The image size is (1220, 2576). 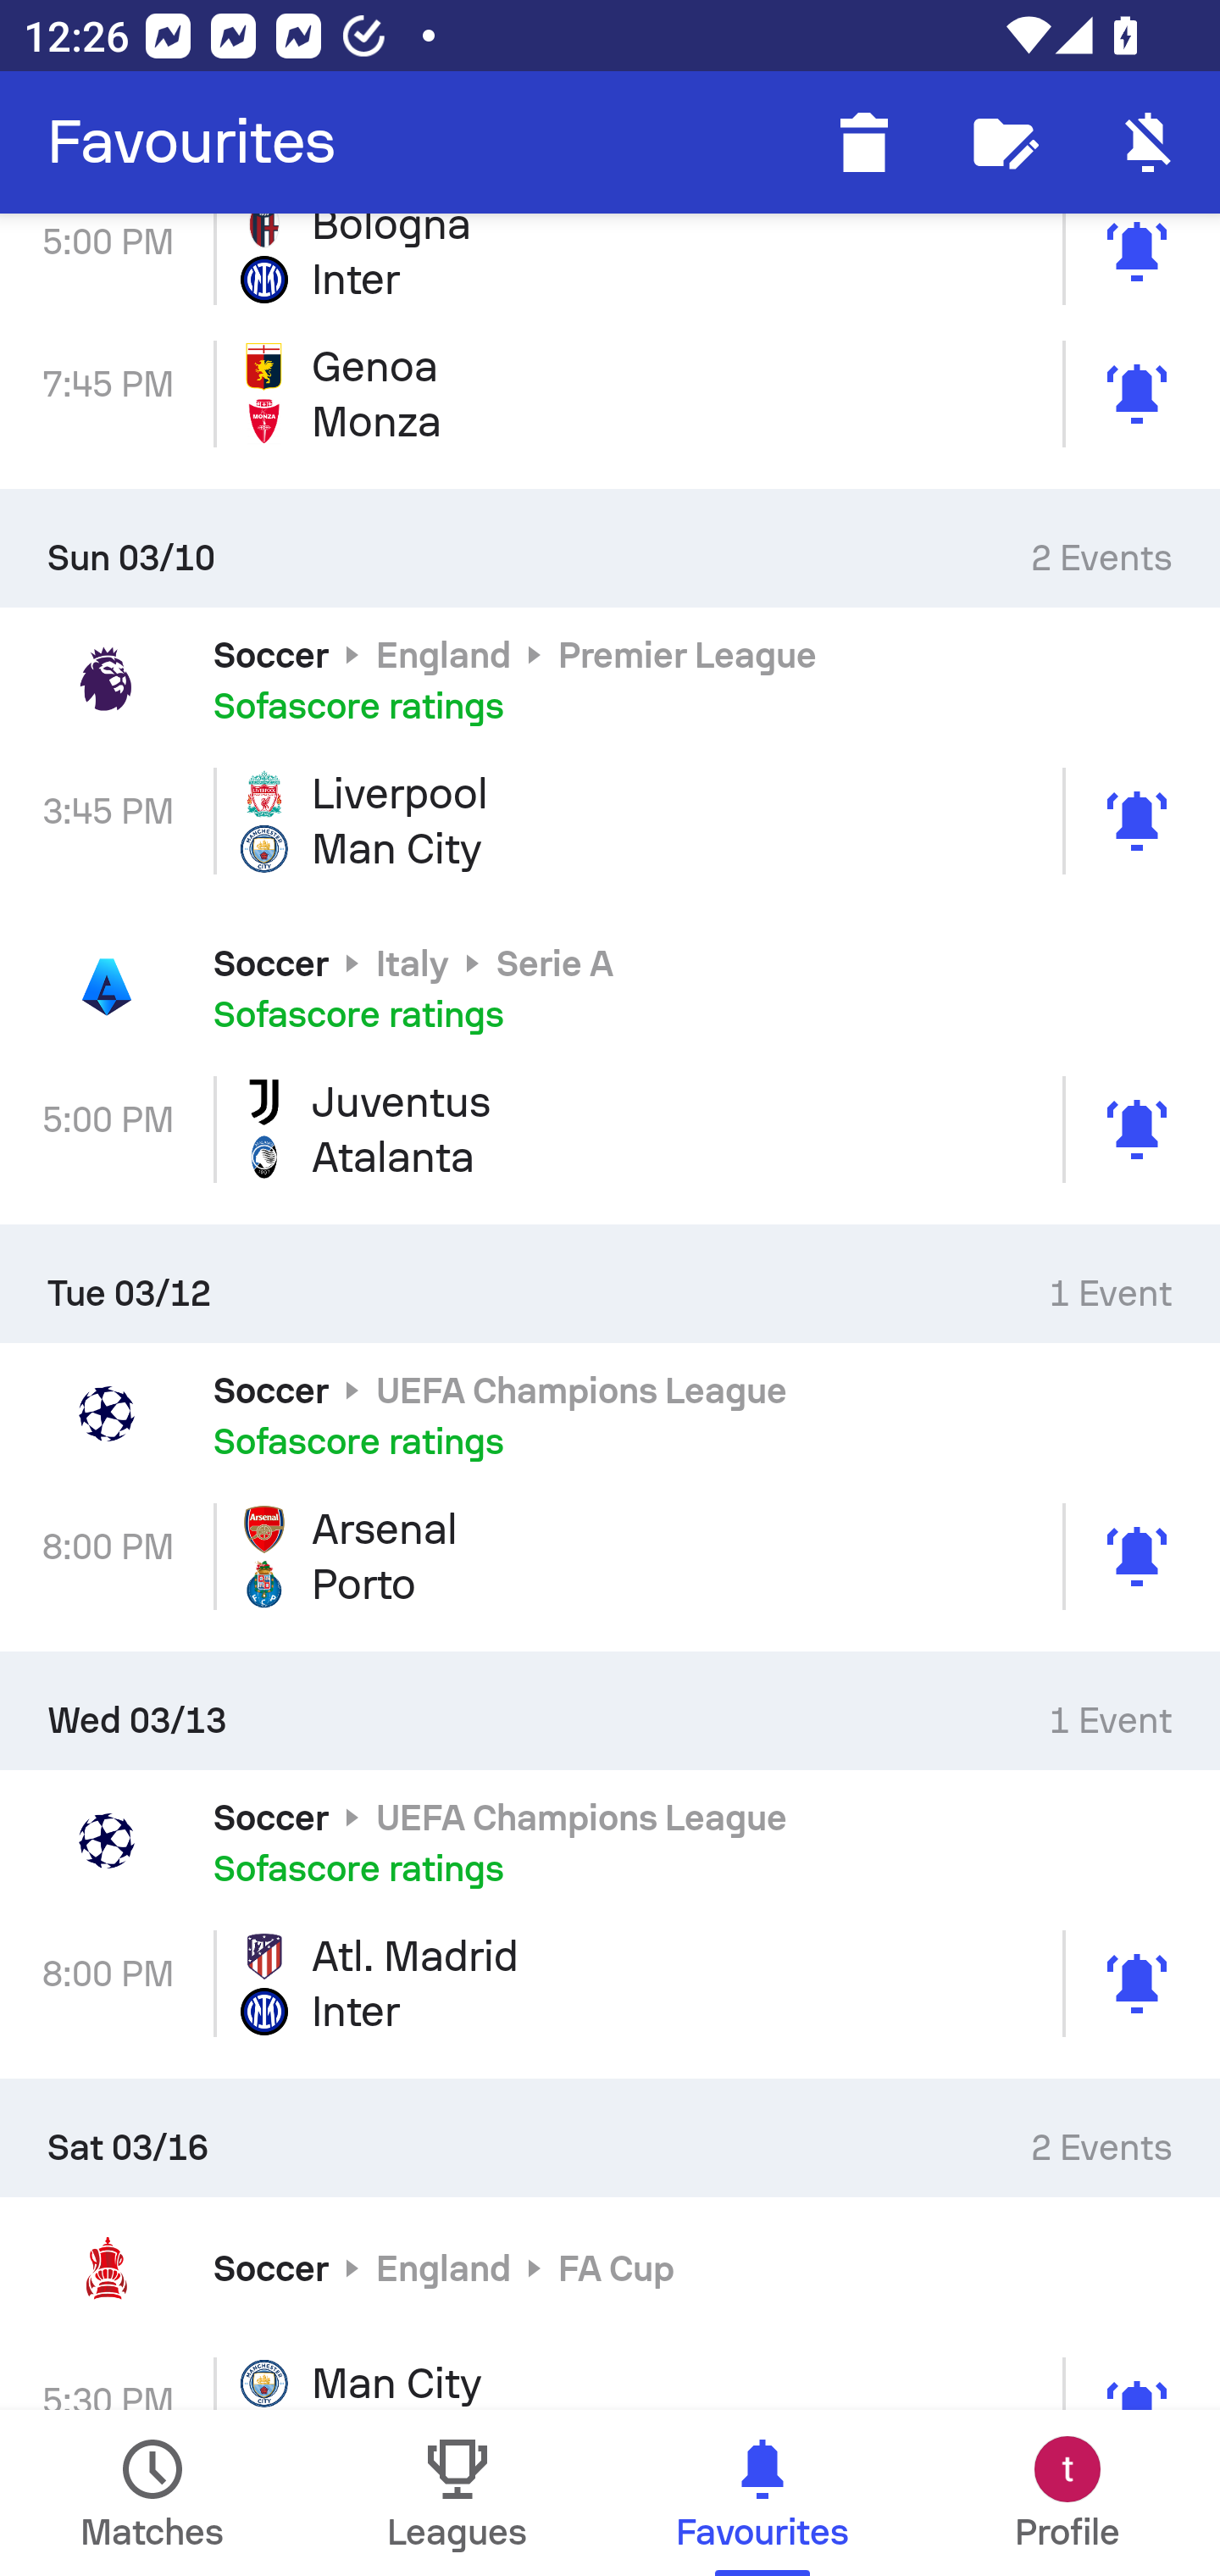 I want to click on Wed 03/13 1 Event, so click(x=610, y=1710).